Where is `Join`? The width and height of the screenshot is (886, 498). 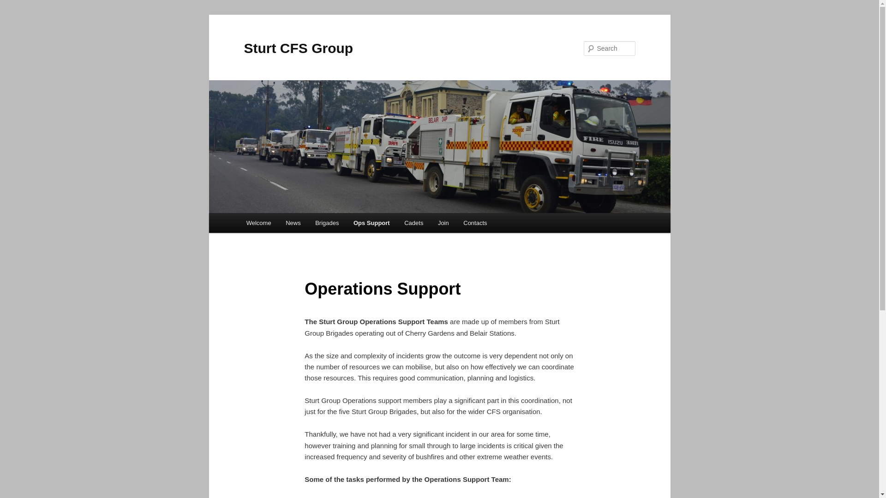 Join is located at coordinates (443, 223).